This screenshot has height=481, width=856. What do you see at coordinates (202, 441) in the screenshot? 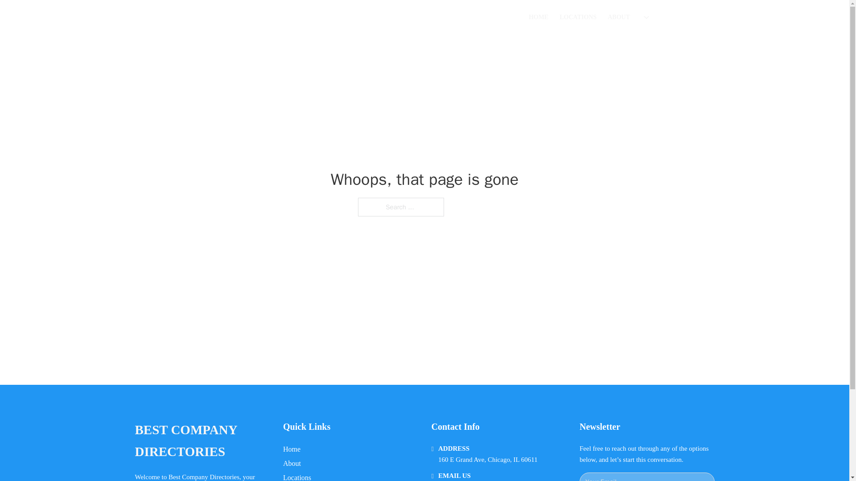
I see `BEST COMPANY DIRECTORIES` at bounding box center [202, 441].